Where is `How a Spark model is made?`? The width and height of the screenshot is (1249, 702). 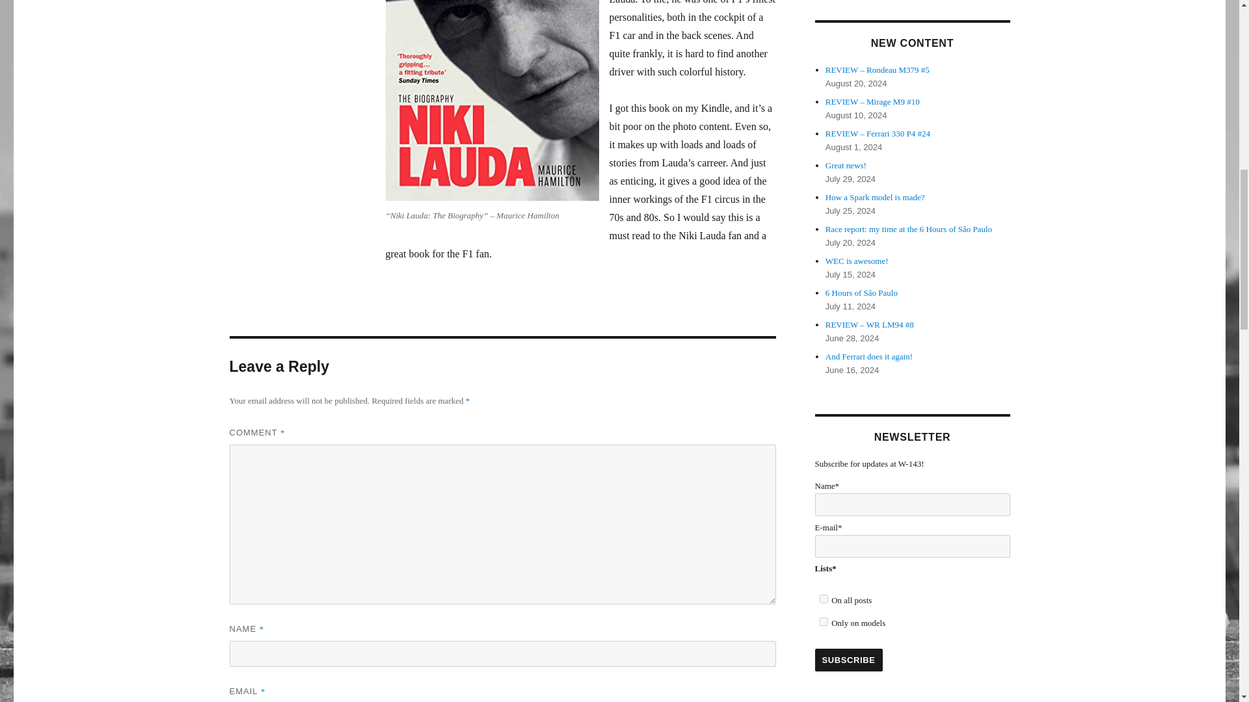 How a Spark model is made? is located at coordinates (876, 197).